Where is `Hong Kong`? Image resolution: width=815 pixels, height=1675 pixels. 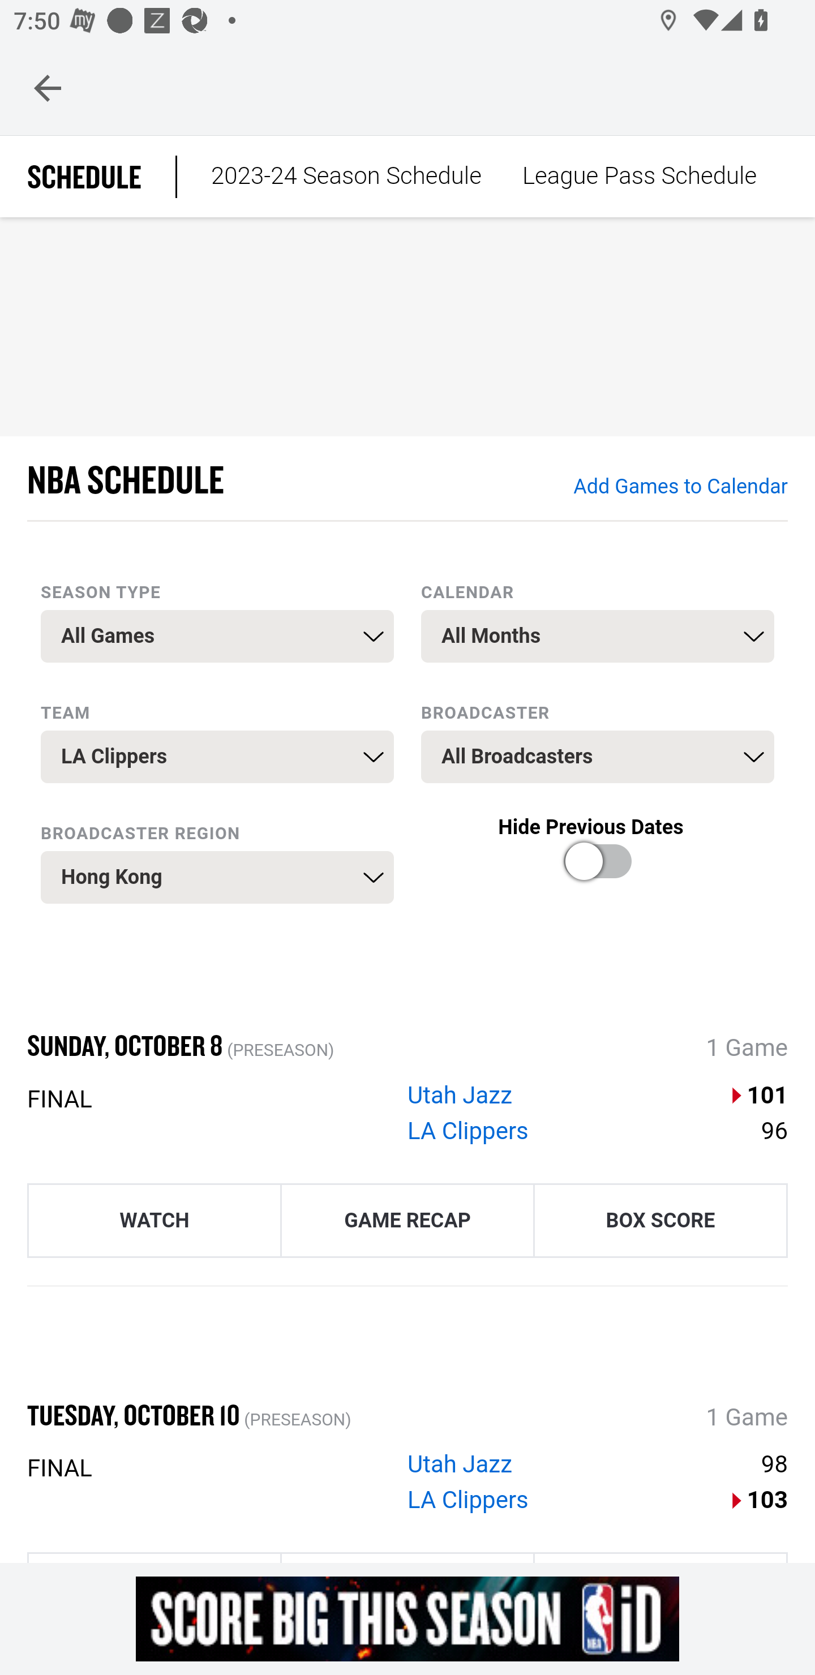 Hong Kong is located at coordinates (217, 877).